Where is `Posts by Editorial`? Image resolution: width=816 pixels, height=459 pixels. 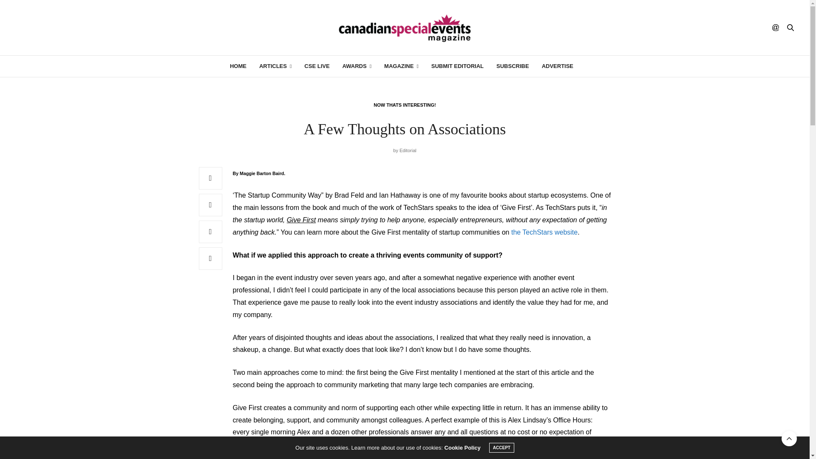 Posts by Editorial is located at coordinates (408, 150).